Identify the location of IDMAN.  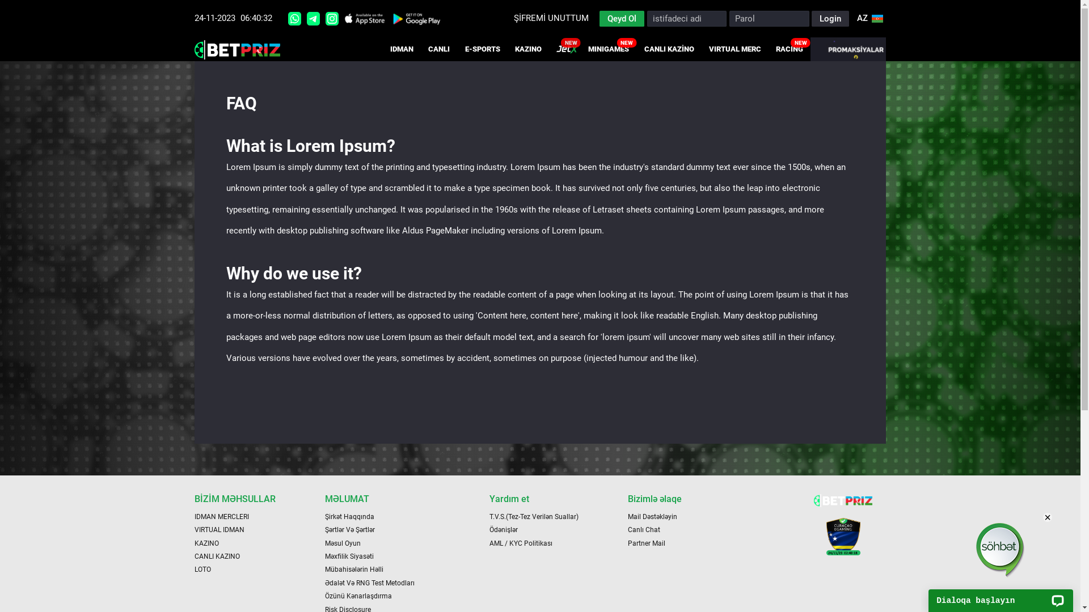
(402, 49).